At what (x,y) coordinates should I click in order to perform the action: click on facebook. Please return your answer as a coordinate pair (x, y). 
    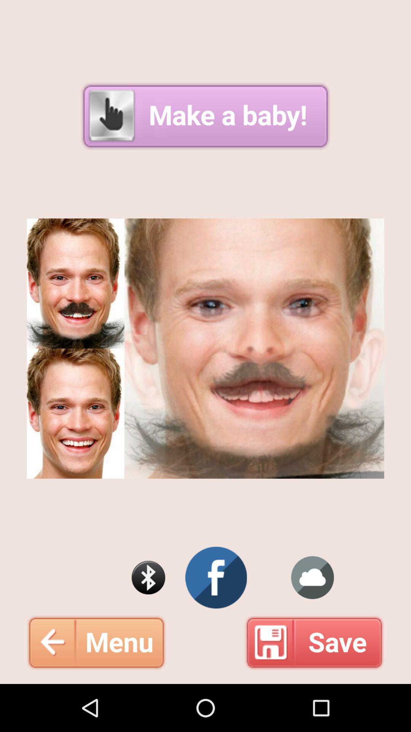
    Looking at the image, I should click on (216, 578).